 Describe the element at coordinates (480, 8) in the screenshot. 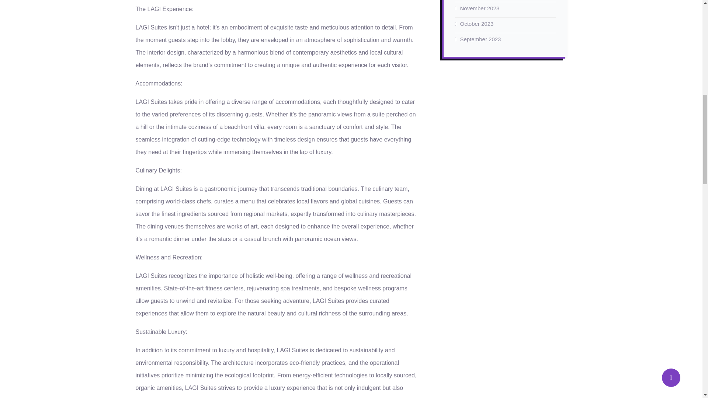

I see `November 2023` at that location.